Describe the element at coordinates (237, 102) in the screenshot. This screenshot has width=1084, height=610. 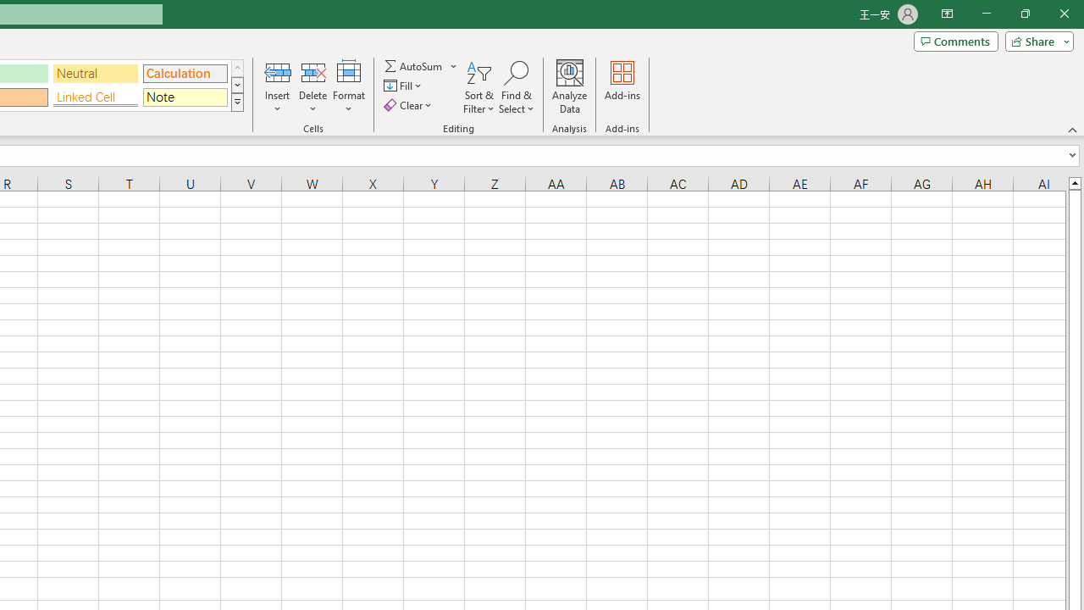
I see `Class: NetUIImage` at that location.